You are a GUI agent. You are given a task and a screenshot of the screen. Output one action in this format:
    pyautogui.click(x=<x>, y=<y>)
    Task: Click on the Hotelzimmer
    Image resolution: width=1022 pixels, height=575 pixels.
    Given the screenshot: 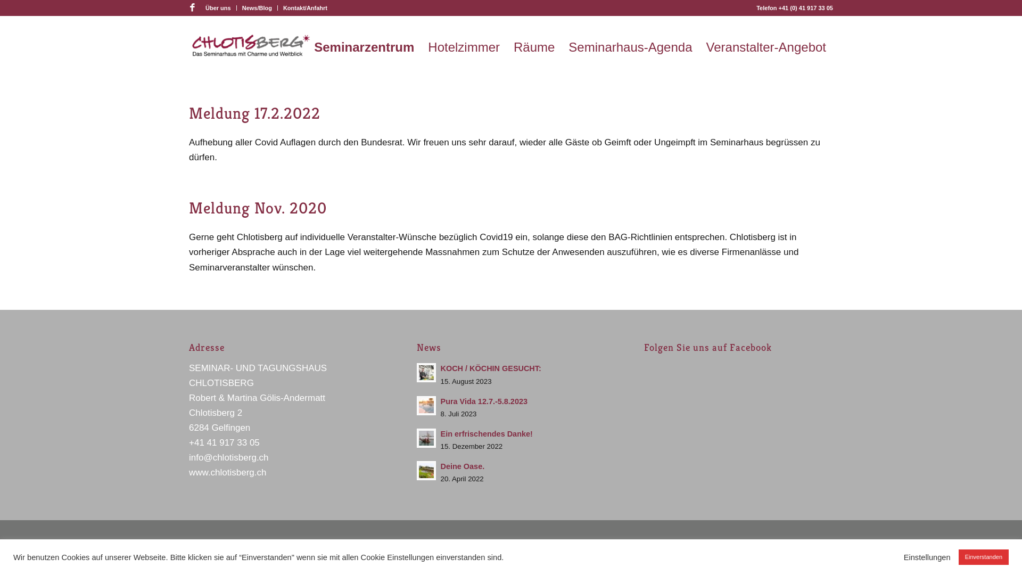 What is the action you would take?
    pyautogui.click(x=464, y=47)
    